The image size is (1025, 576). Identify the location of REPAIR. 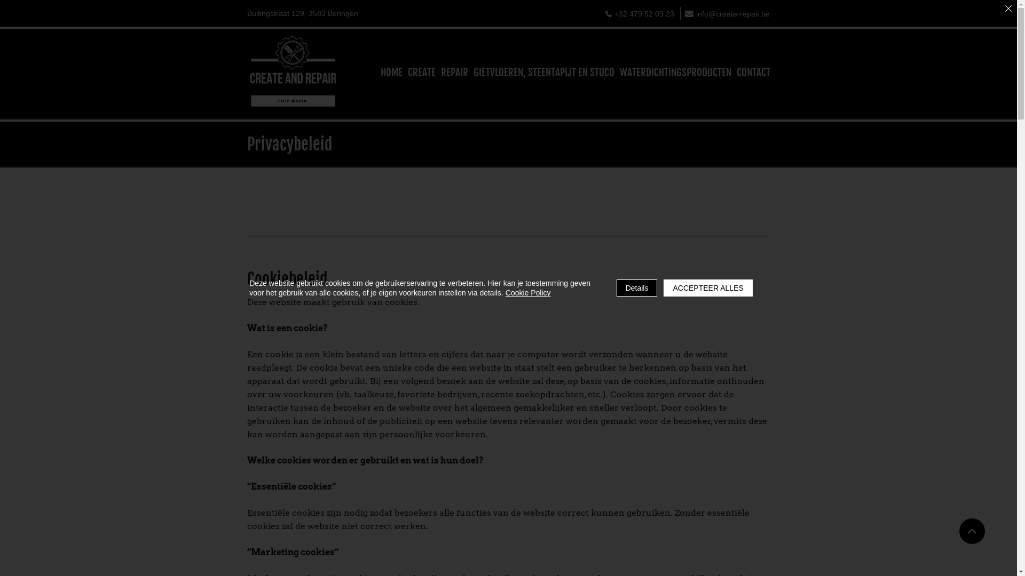
(455, 74).